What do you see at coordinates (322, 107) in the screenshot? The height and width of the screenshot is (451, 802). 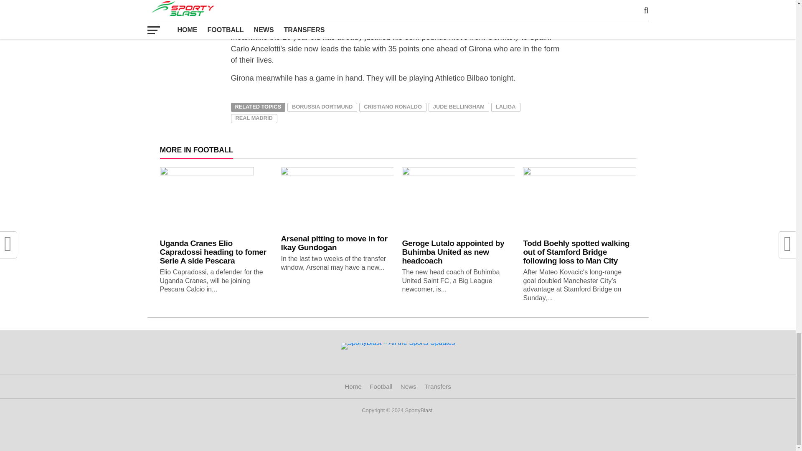 I see `BORUSSIA DORTMUND` at bounding box center [322, 107].